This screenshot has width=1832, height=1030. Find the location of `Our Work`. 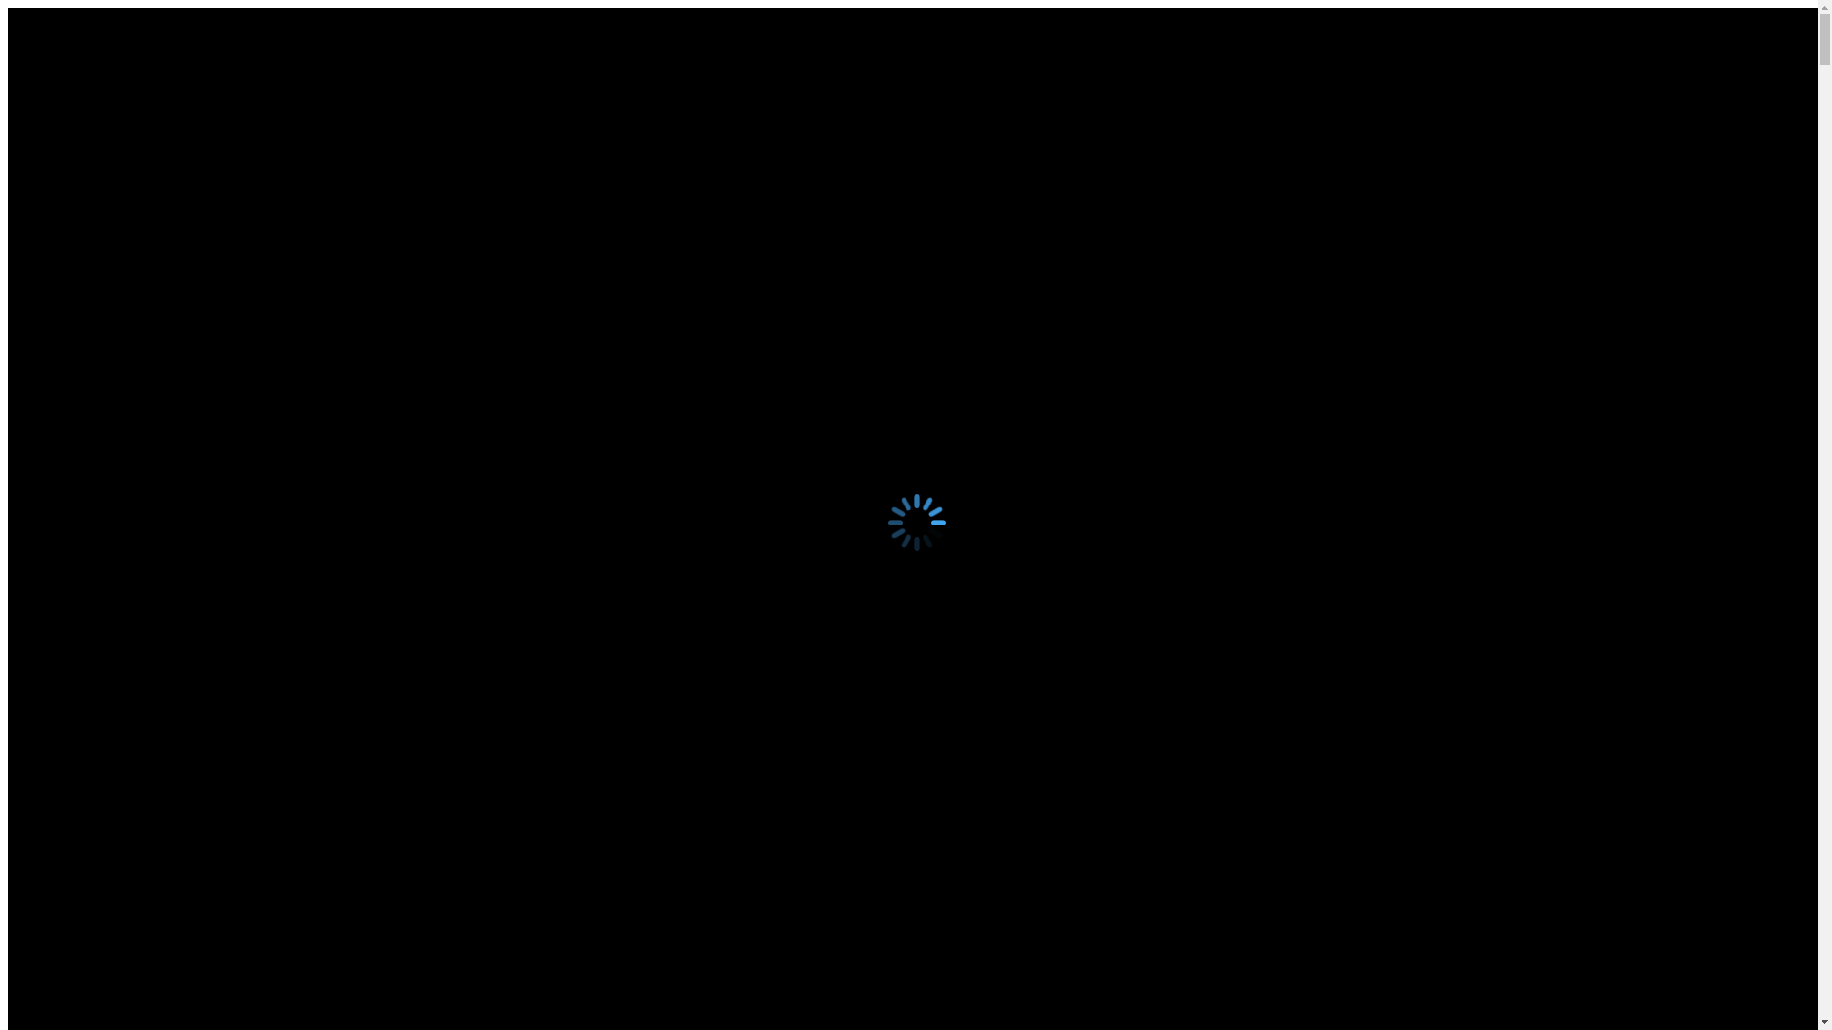

Our Work is located at coordinates (76, 183).